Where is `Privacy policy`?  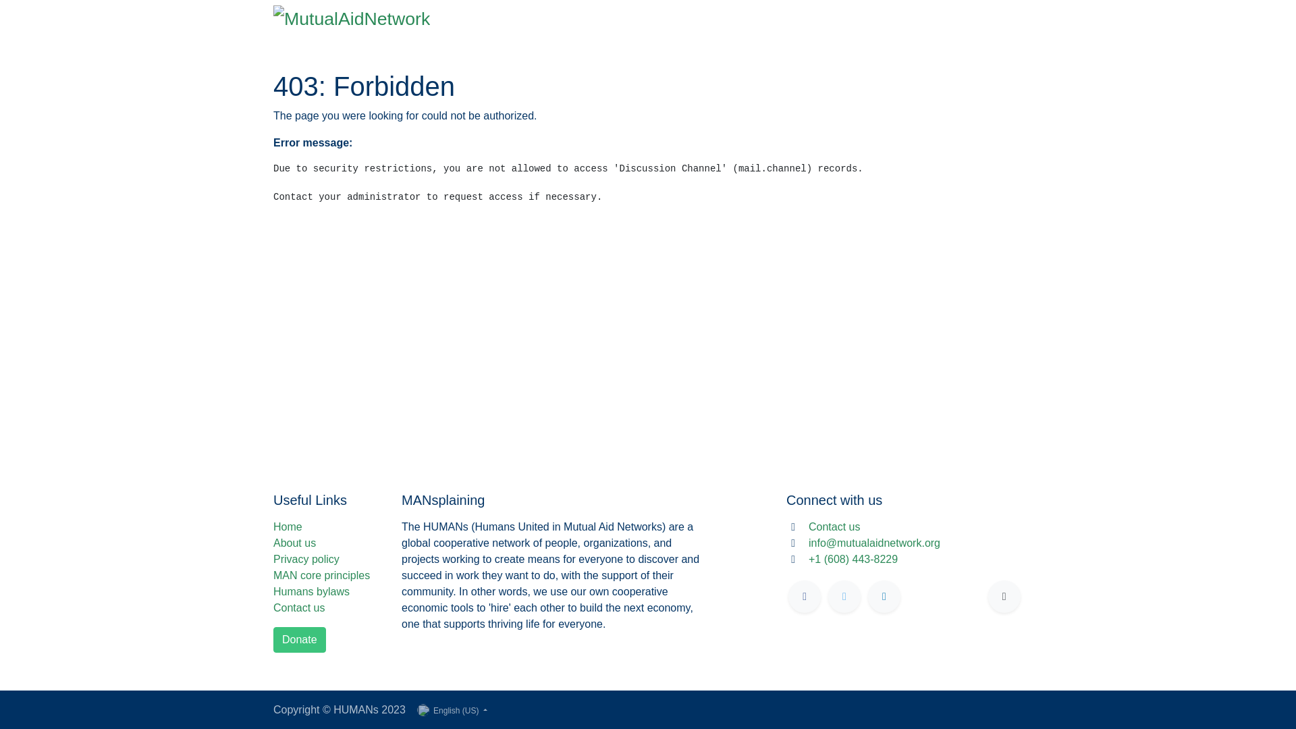 Privacy policy is located at coordinates (306, 559).